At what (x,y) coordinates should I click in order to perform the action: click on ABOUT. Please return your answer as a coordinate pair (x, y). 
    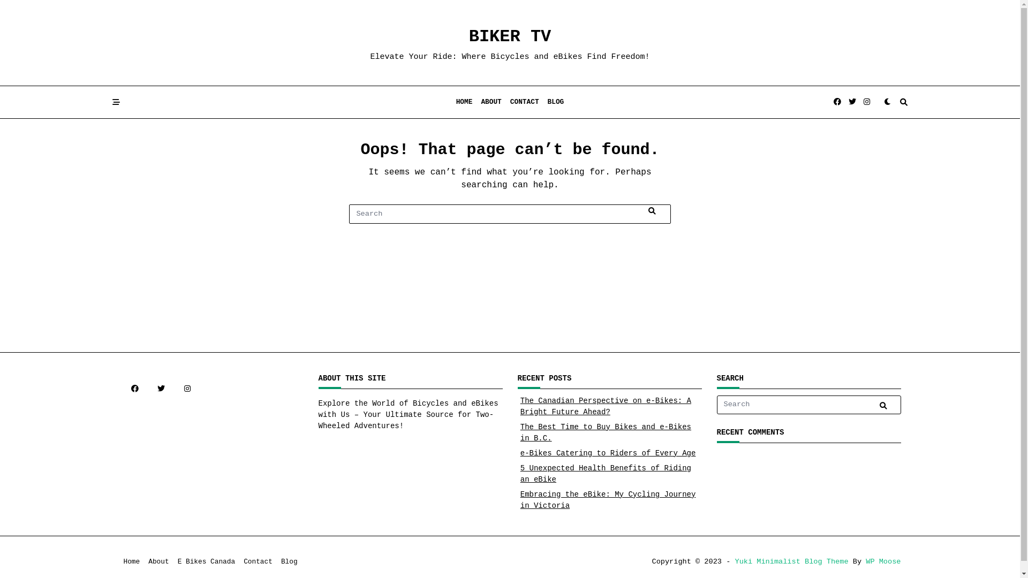
    Looking at the image, I should click on (491, 102).